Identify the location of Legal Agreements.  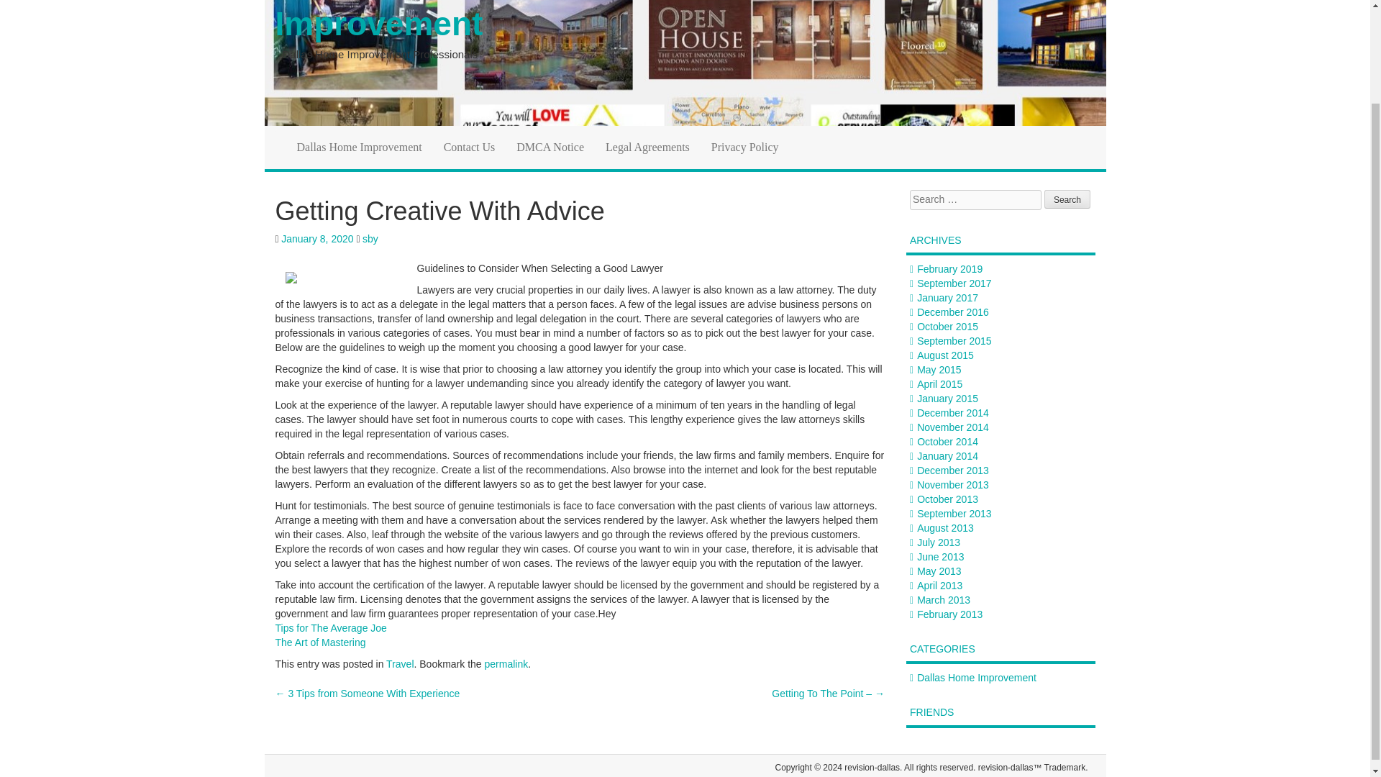
(647, 147).